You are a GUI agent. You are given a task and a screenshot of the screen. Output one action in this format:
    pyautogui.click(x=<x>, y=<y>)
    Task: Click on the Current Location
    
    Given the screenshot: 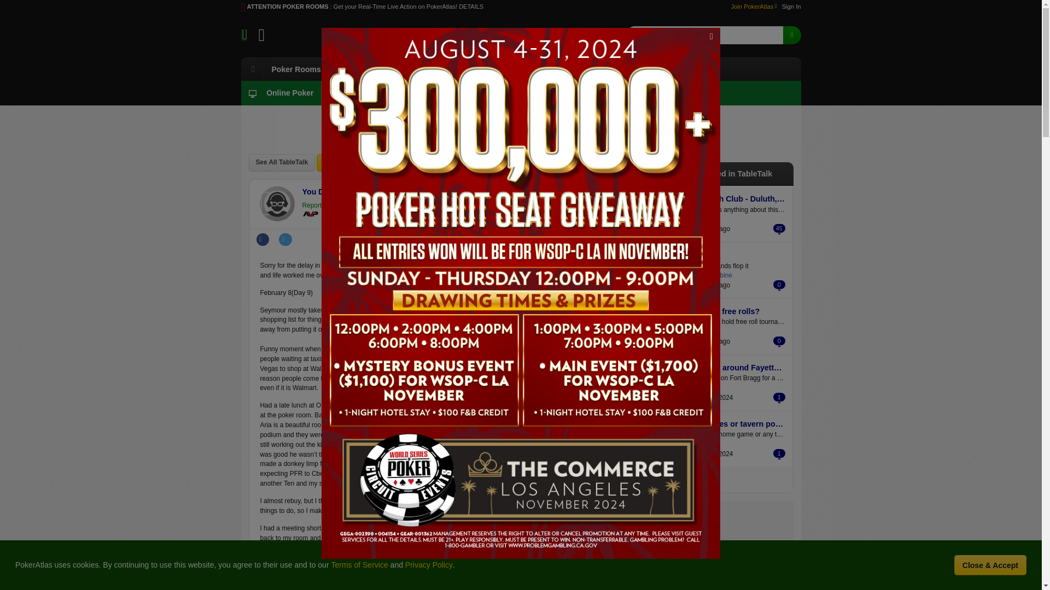 What is the action you would take?
    pyautogui.click(x=389, y=40)
    